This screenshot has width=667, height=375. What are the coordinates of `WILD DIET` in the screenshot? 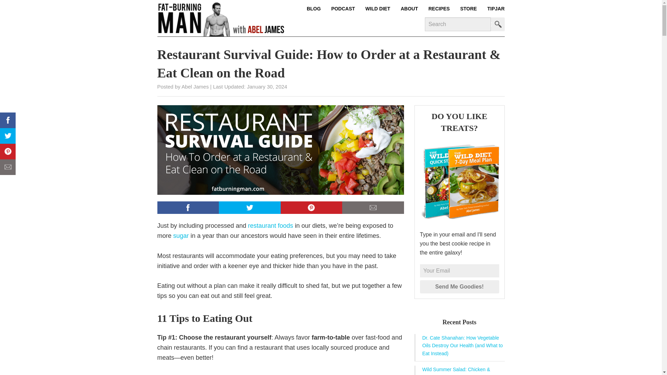 It's located at (378, 8).